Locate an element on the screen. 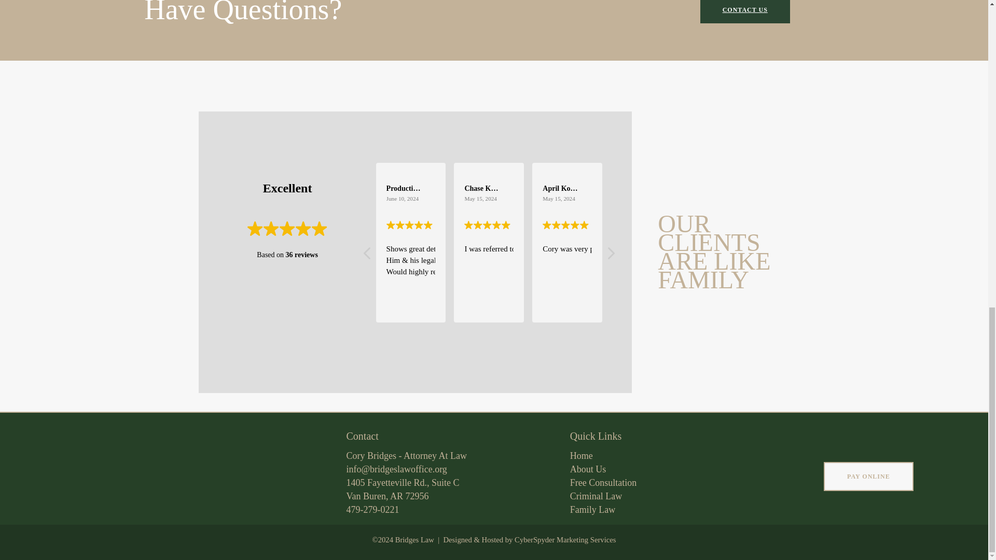 The image size is (996, 560). Criminal Law is located at coordinates (596, 496).